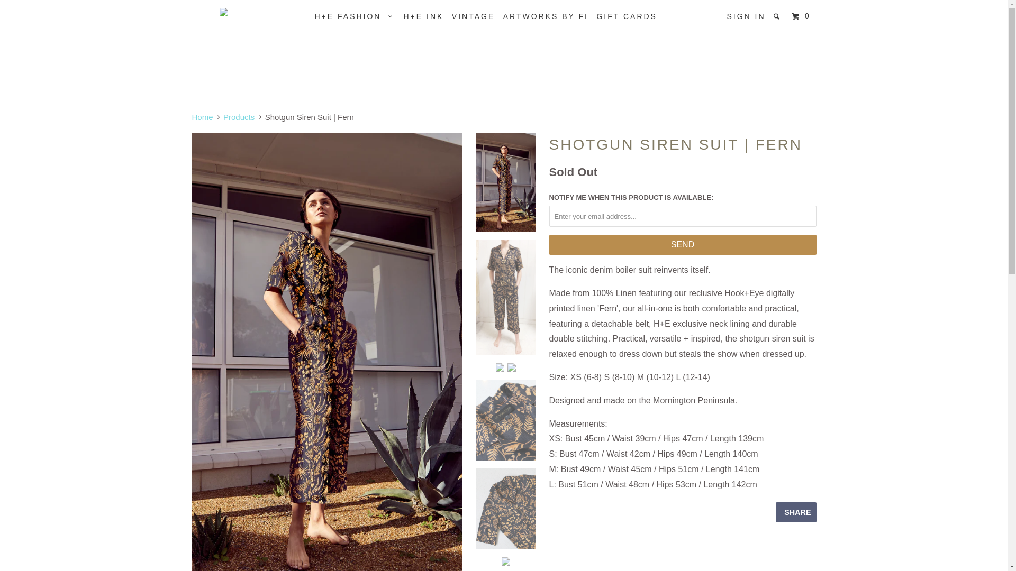 Image resolution: width=1016 pixels, height=571 pixels. I want to click on Hook+Eye, so click(246, 12).